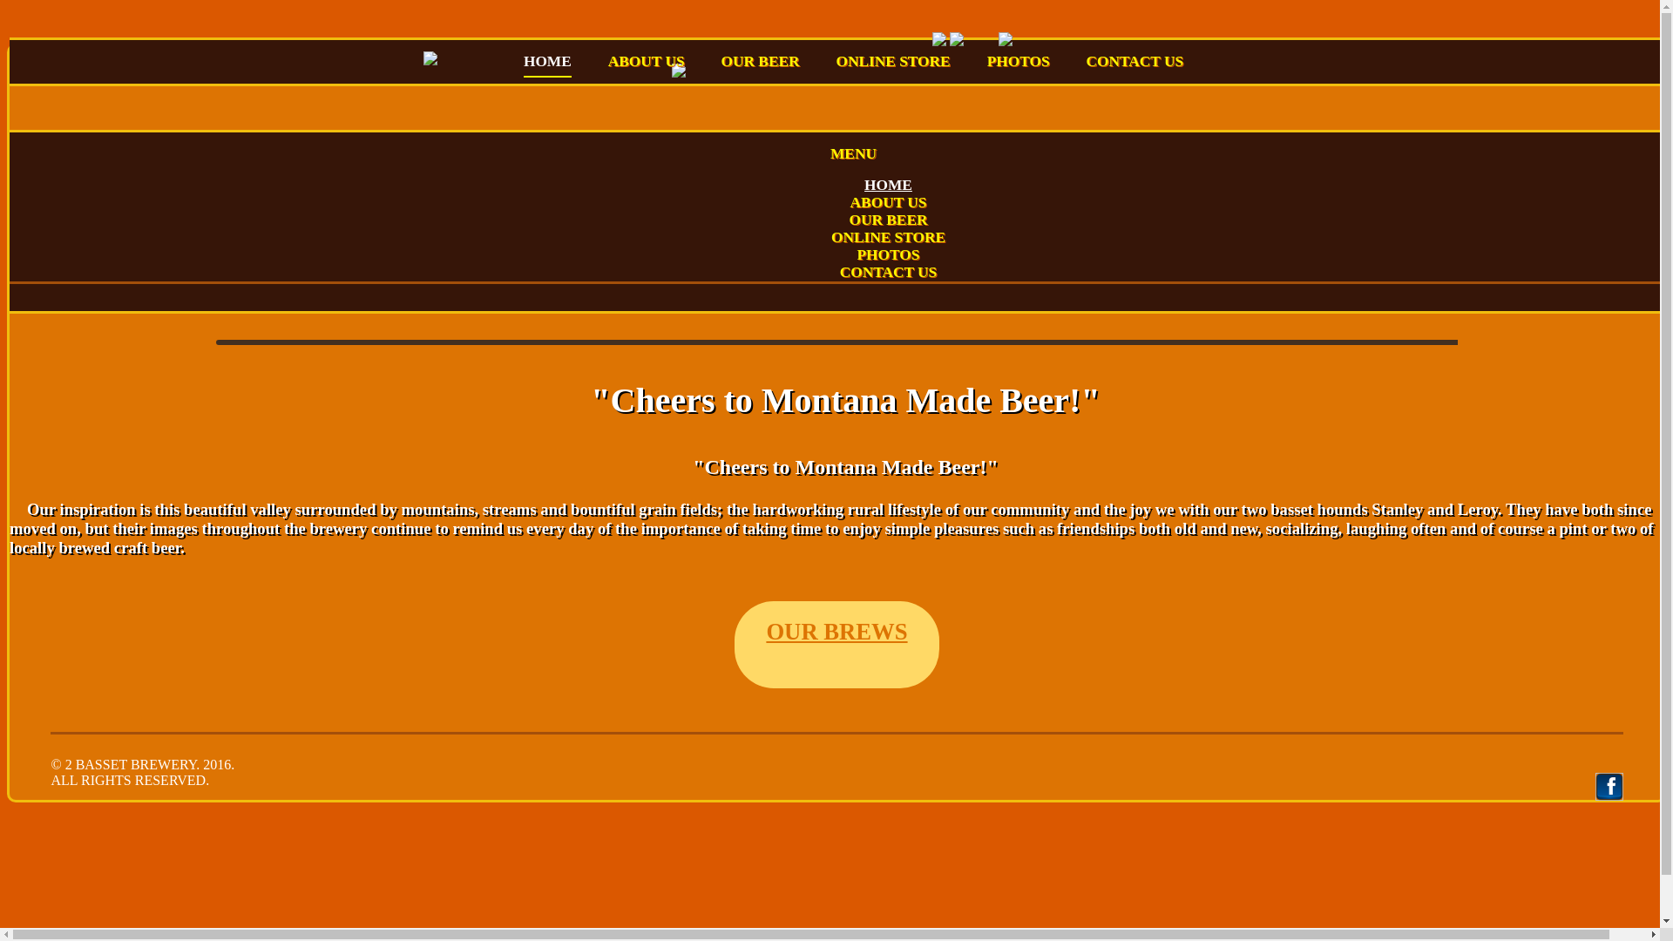 The image size is (1673, 941). Describe the element at coordinates (547, 65) in the screenshot. I see `HOME` at that location.